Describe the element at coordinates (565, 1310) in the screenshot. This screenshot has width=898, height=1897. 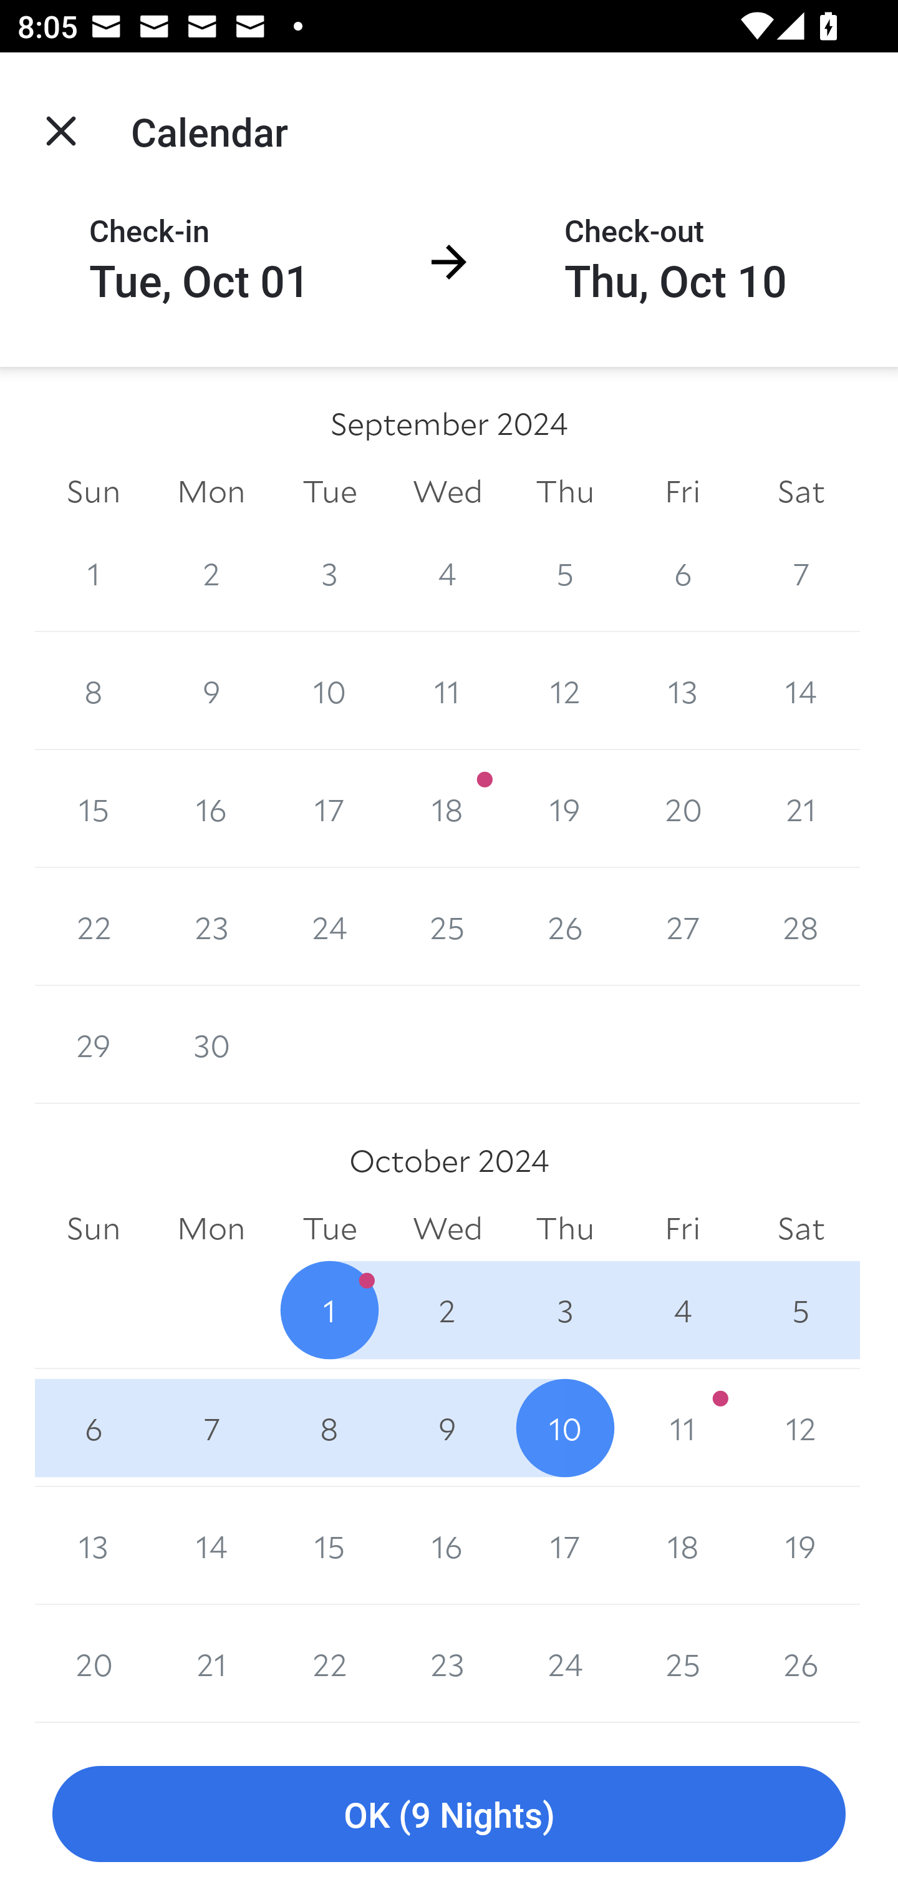
I see `3 3 October 2024` at that location.